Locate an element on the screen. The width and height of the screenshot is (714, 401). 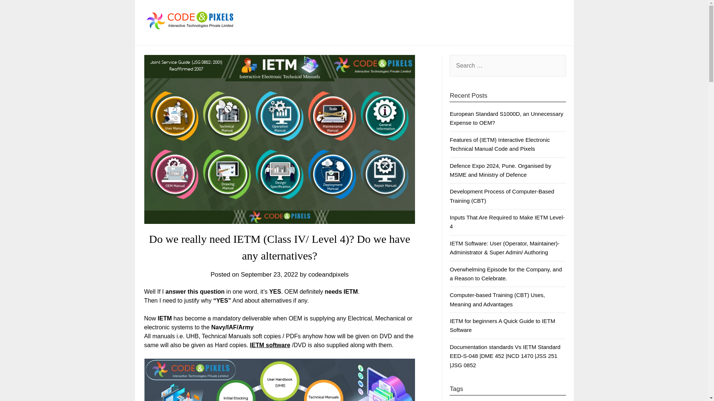
European Standard S1000D, an Unnecessary Expense to OEM? is located at coordinates (506, 118).